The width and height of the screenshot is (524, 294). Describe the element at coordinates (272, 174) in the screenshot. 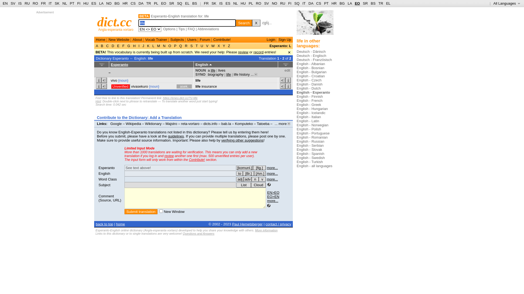

I see `more...` at that location.